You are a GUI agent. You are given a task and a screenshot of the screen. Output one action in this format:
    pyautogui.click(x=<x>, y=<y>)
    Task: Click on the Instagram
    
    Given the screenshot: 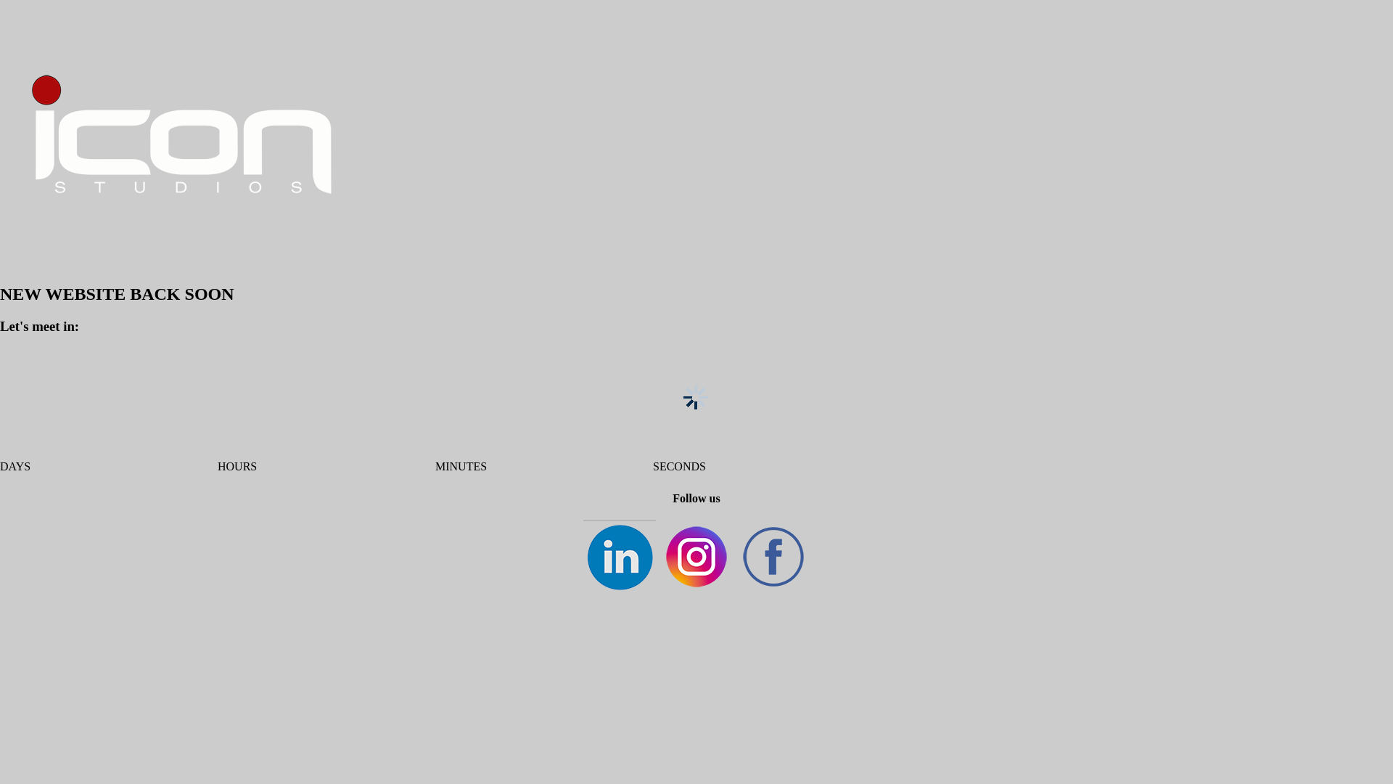 What is the action you would take?
    pyautogui.click(x=696, y=557)
    